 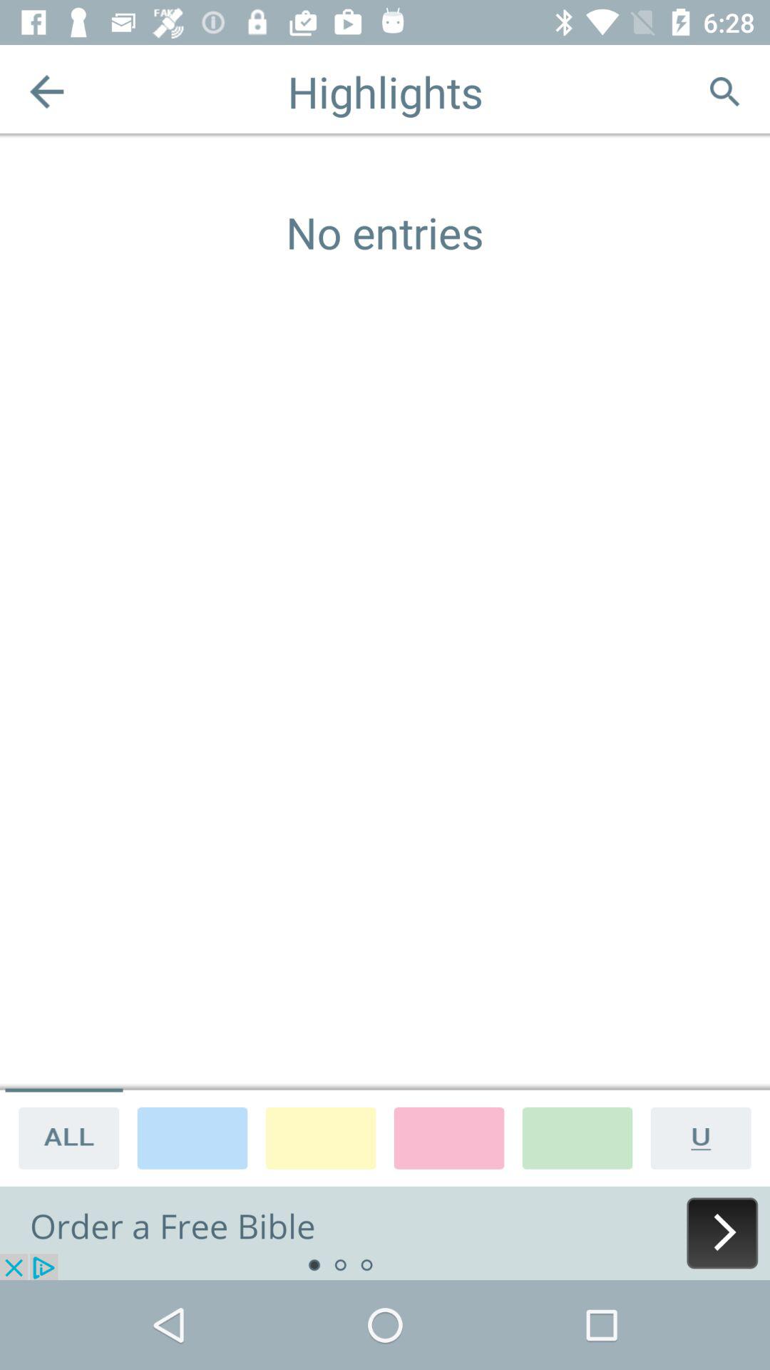 What do you see at coordinates (385, 1233) in the screenshot?
I see `advertisement` at bounding box center [385, 1233].